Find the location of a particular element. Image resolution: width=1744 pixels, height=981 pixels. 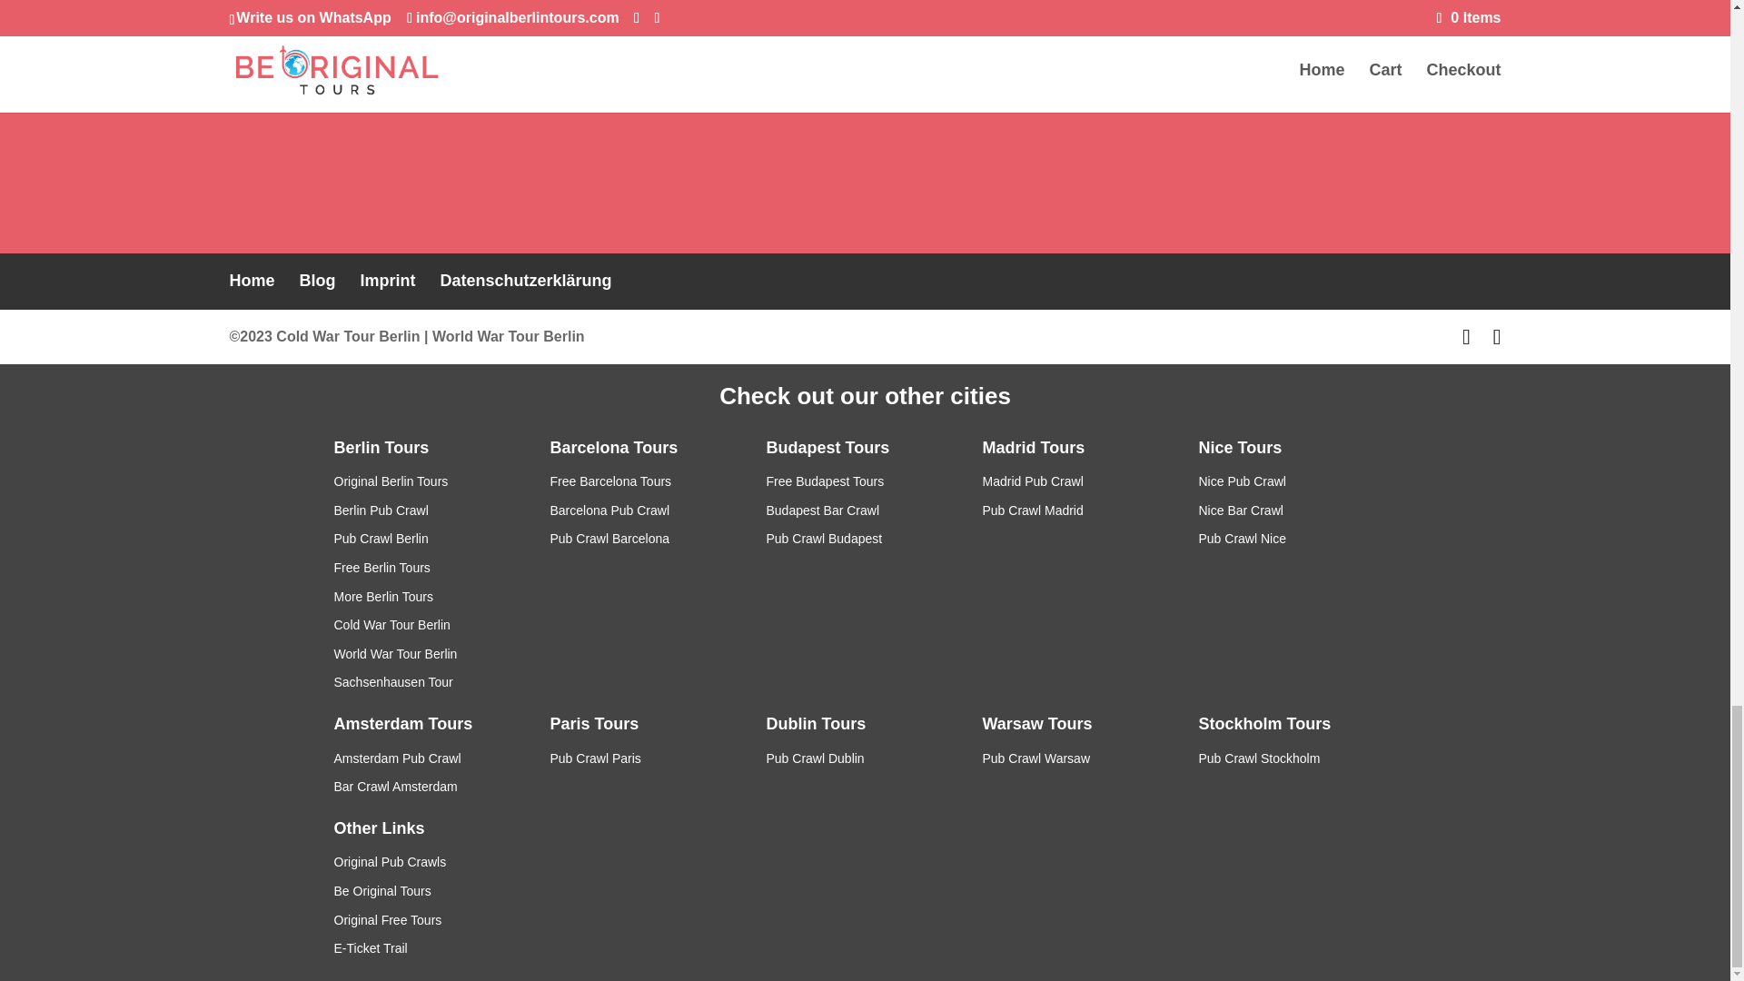

Berlin Pub Crawl is located at coordinates (381, 510).